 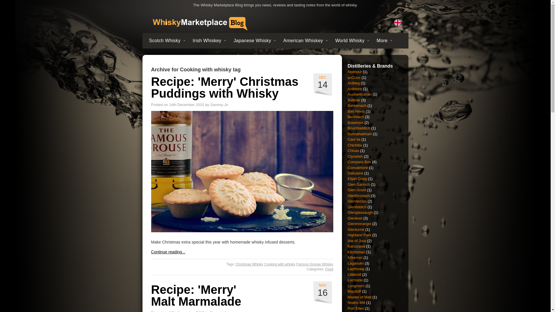 What do you see at coordinates (359, 94) in the screenshot?
I see `View all posts filed under Auchentoshan Whisky` at bounding box center [359, 94].